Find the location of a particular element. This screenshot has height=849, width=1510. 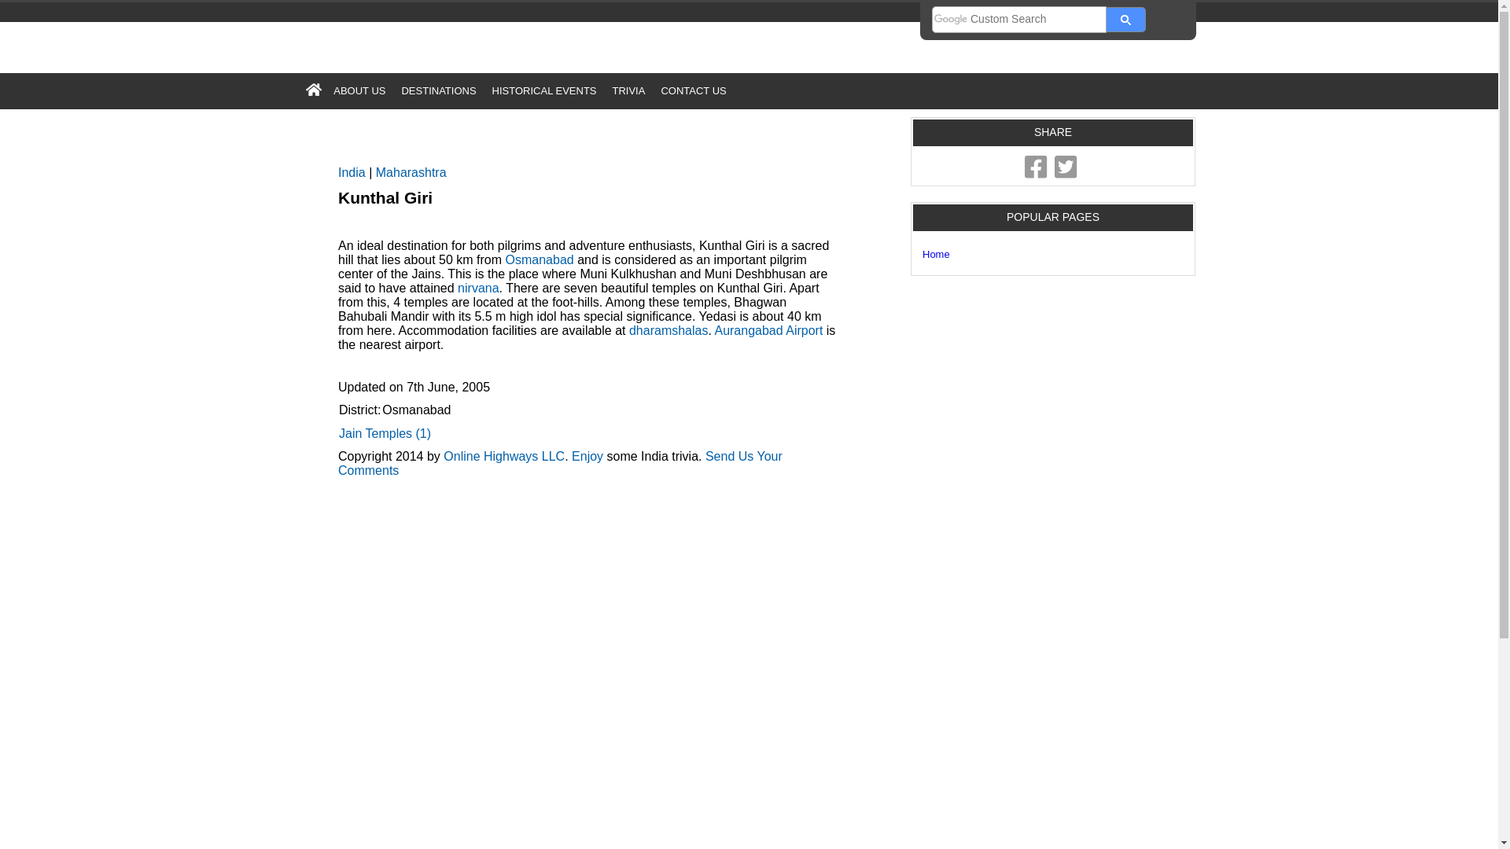

India is located at coordinates (352, 171).